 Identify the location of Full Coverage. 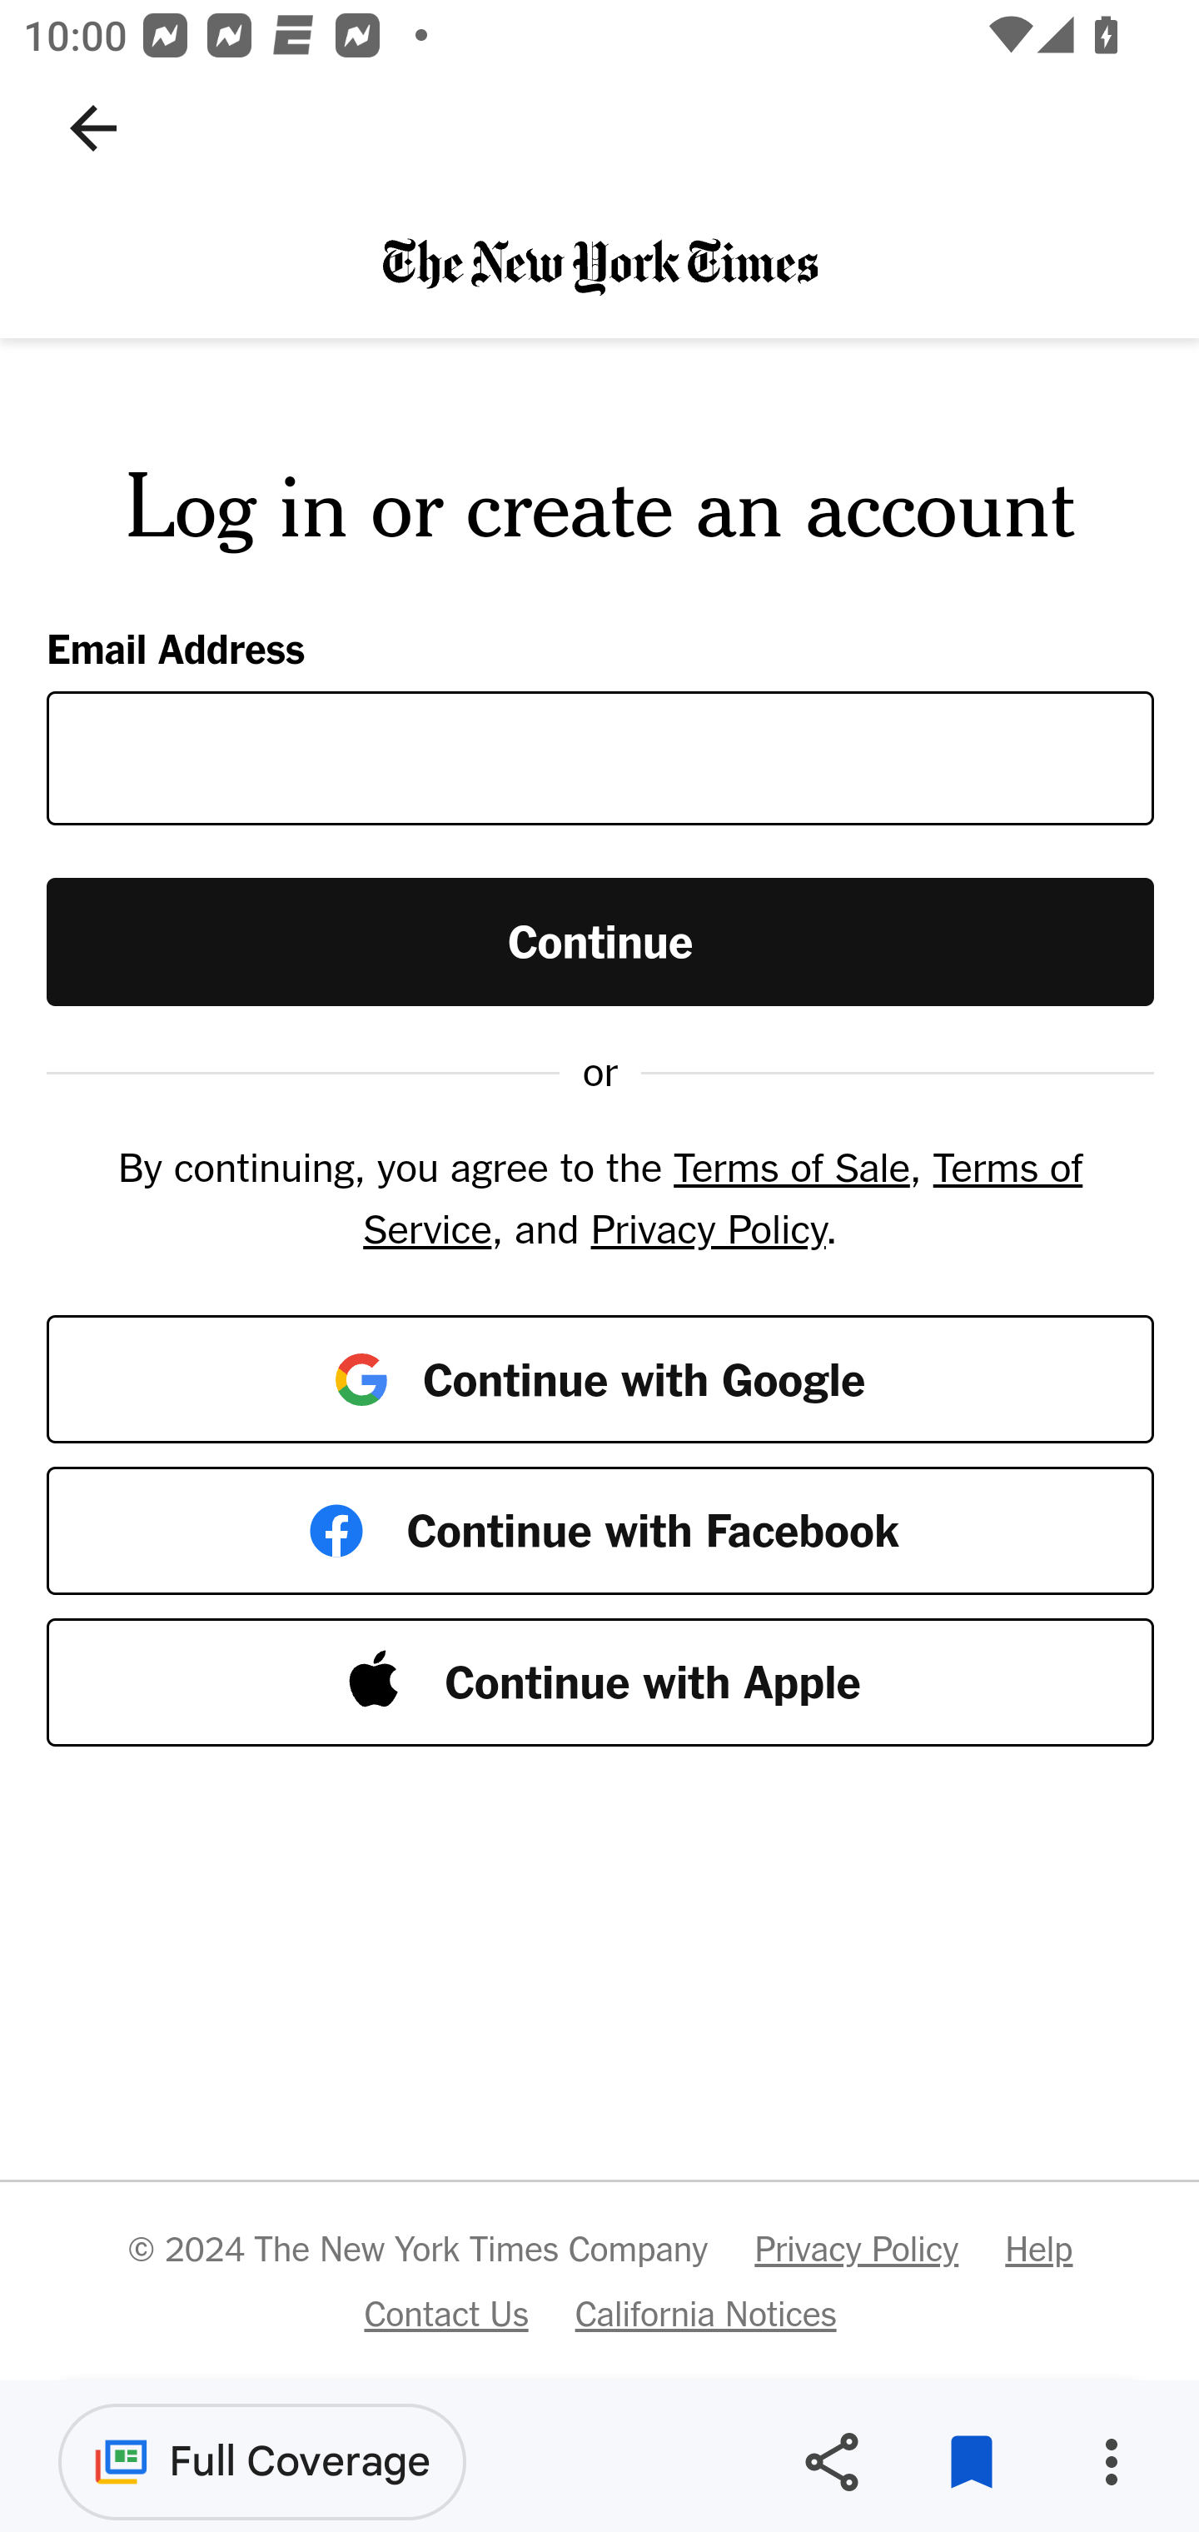
(262, 2460).